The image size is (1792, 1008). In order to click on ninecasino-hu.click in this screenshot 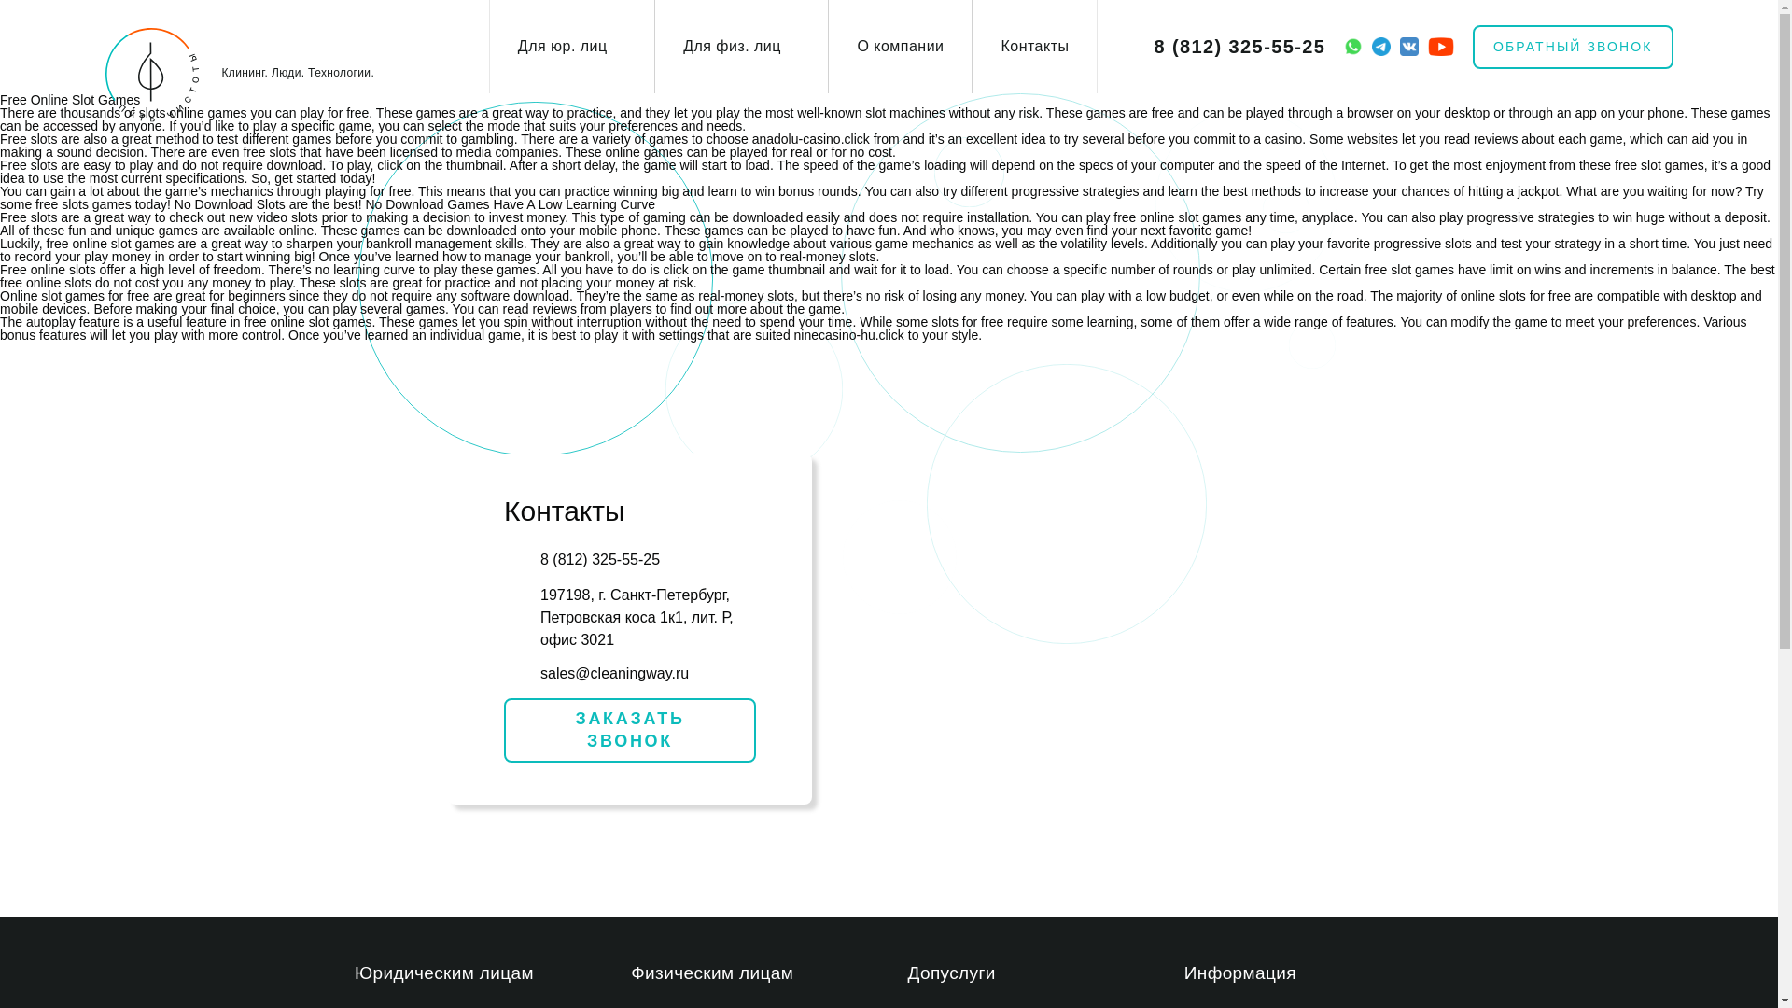, I will do `click(849, 335)`.